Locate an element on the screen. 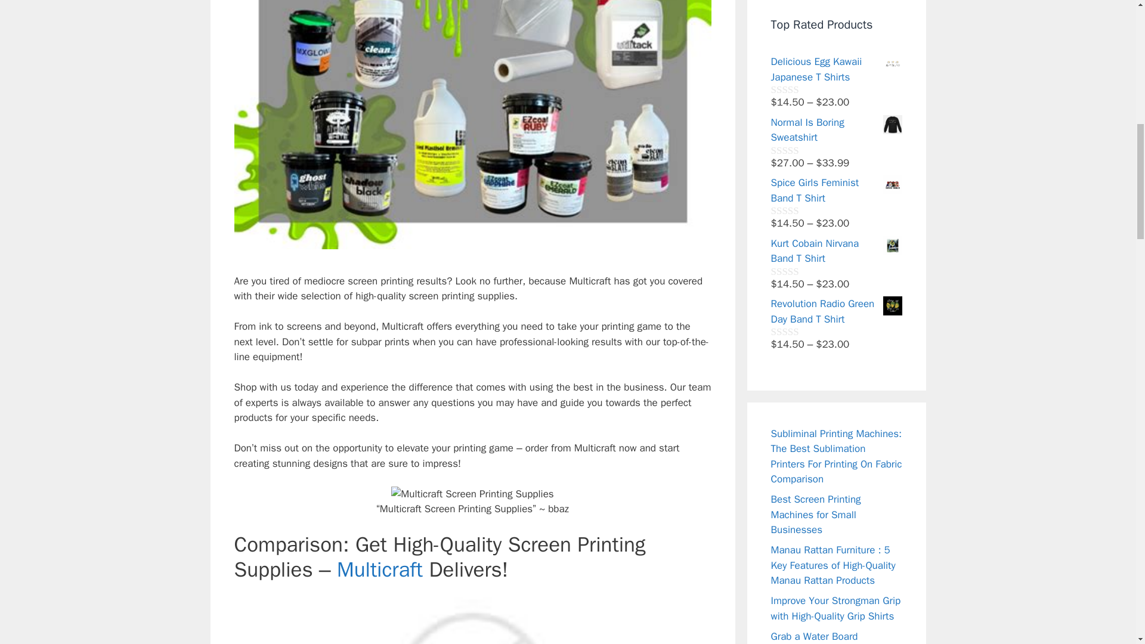 Image resolution: width=1145 pixels, height=644 pixels. Delicious Egg Kawaii Japanese T Shirts is located at coordinates (836, 69).